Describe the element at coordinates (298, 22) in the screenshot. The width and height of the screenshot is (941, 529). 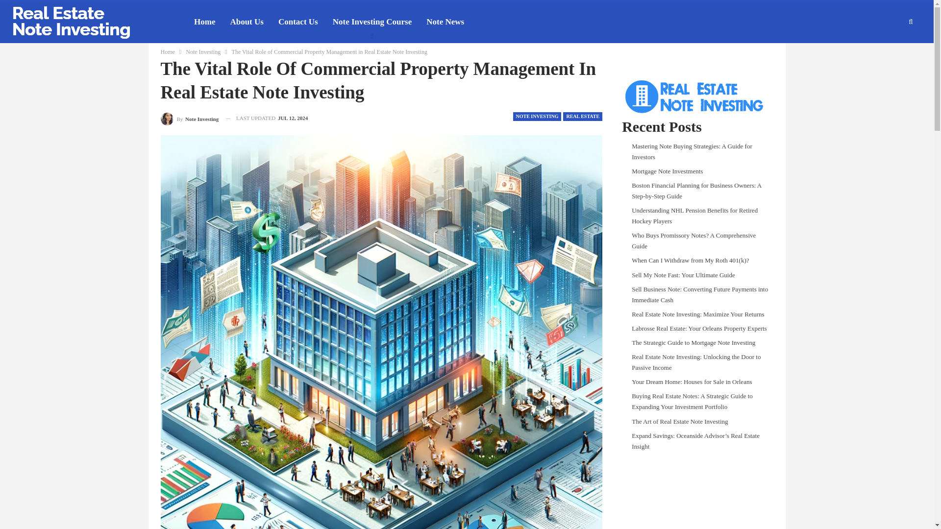
I see `Contact Us` at that location.